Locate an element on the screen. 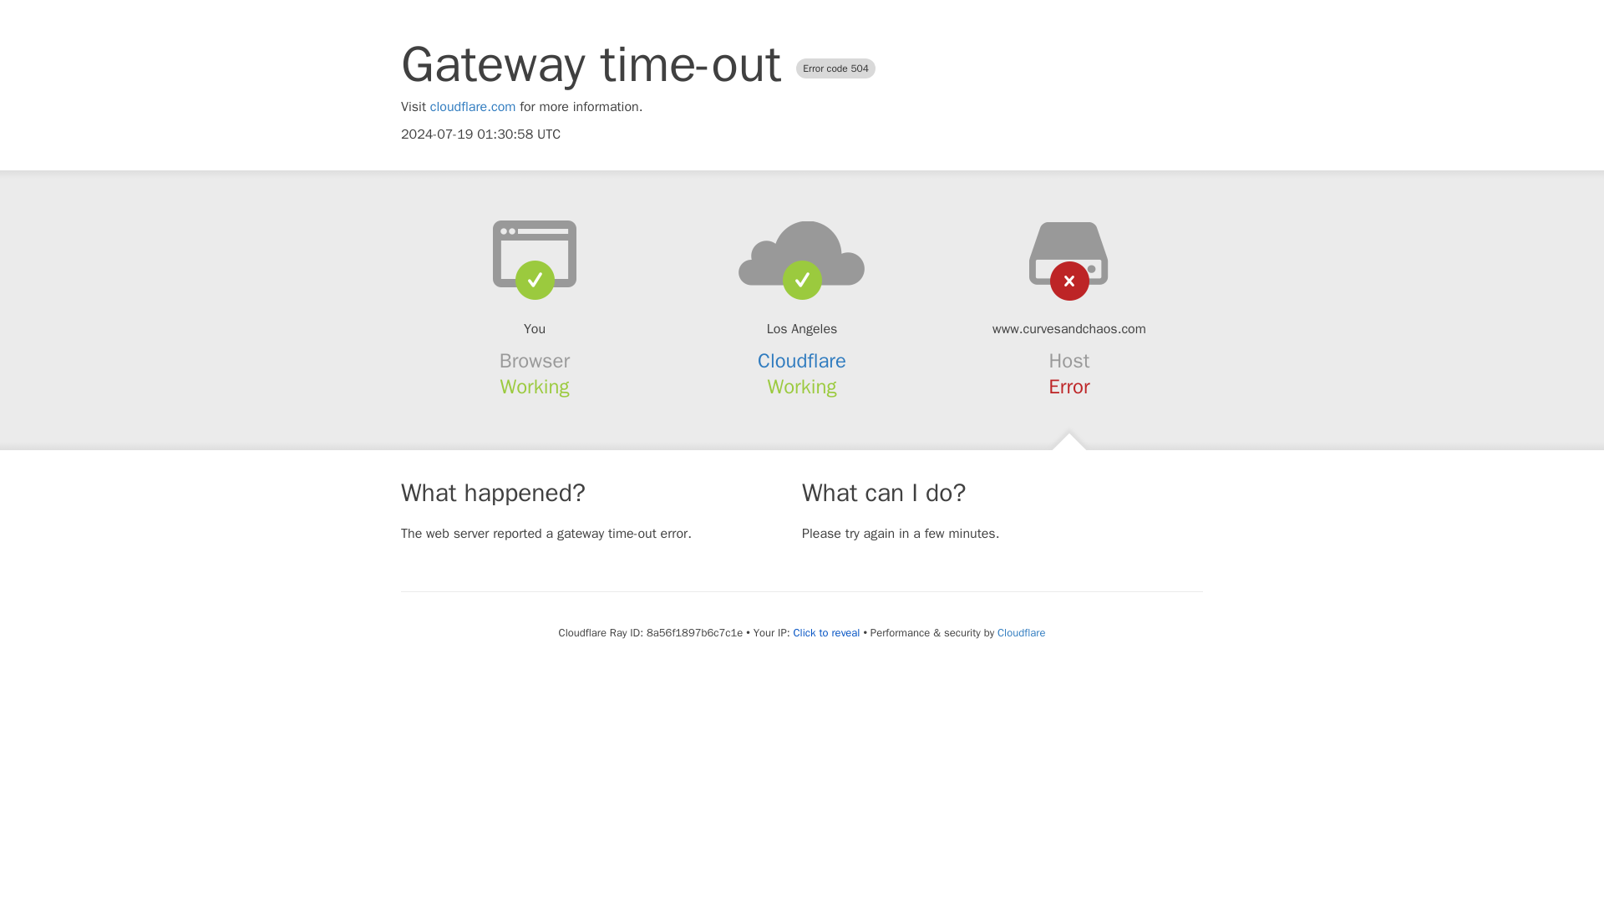 The height and width of the screenshot is (902, 1604). Cloudflare is located at coordinates (1021, 632).